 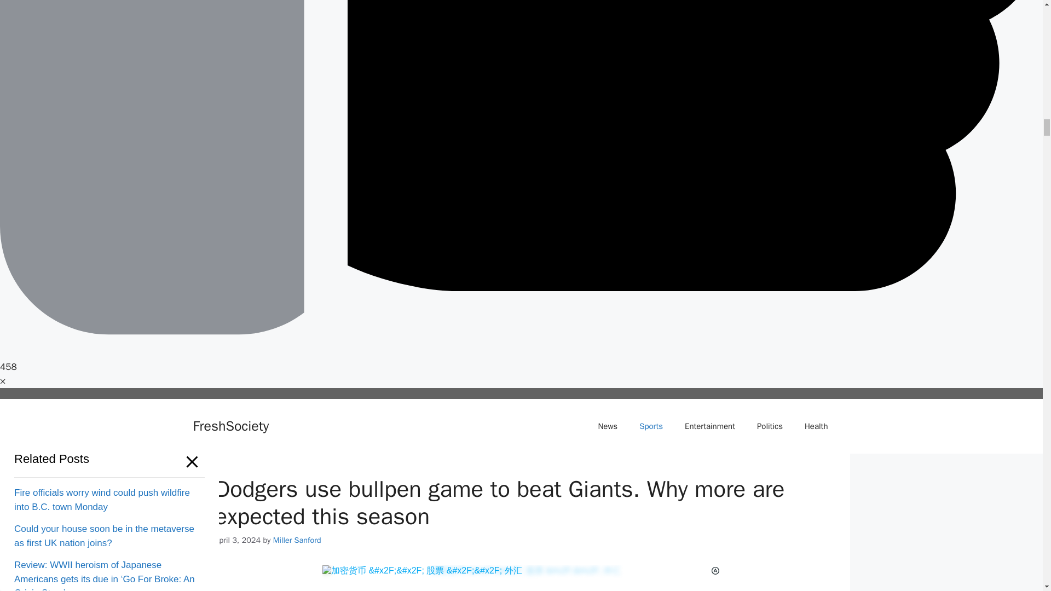 I want to click on Politics, so click(x=770, y=426).